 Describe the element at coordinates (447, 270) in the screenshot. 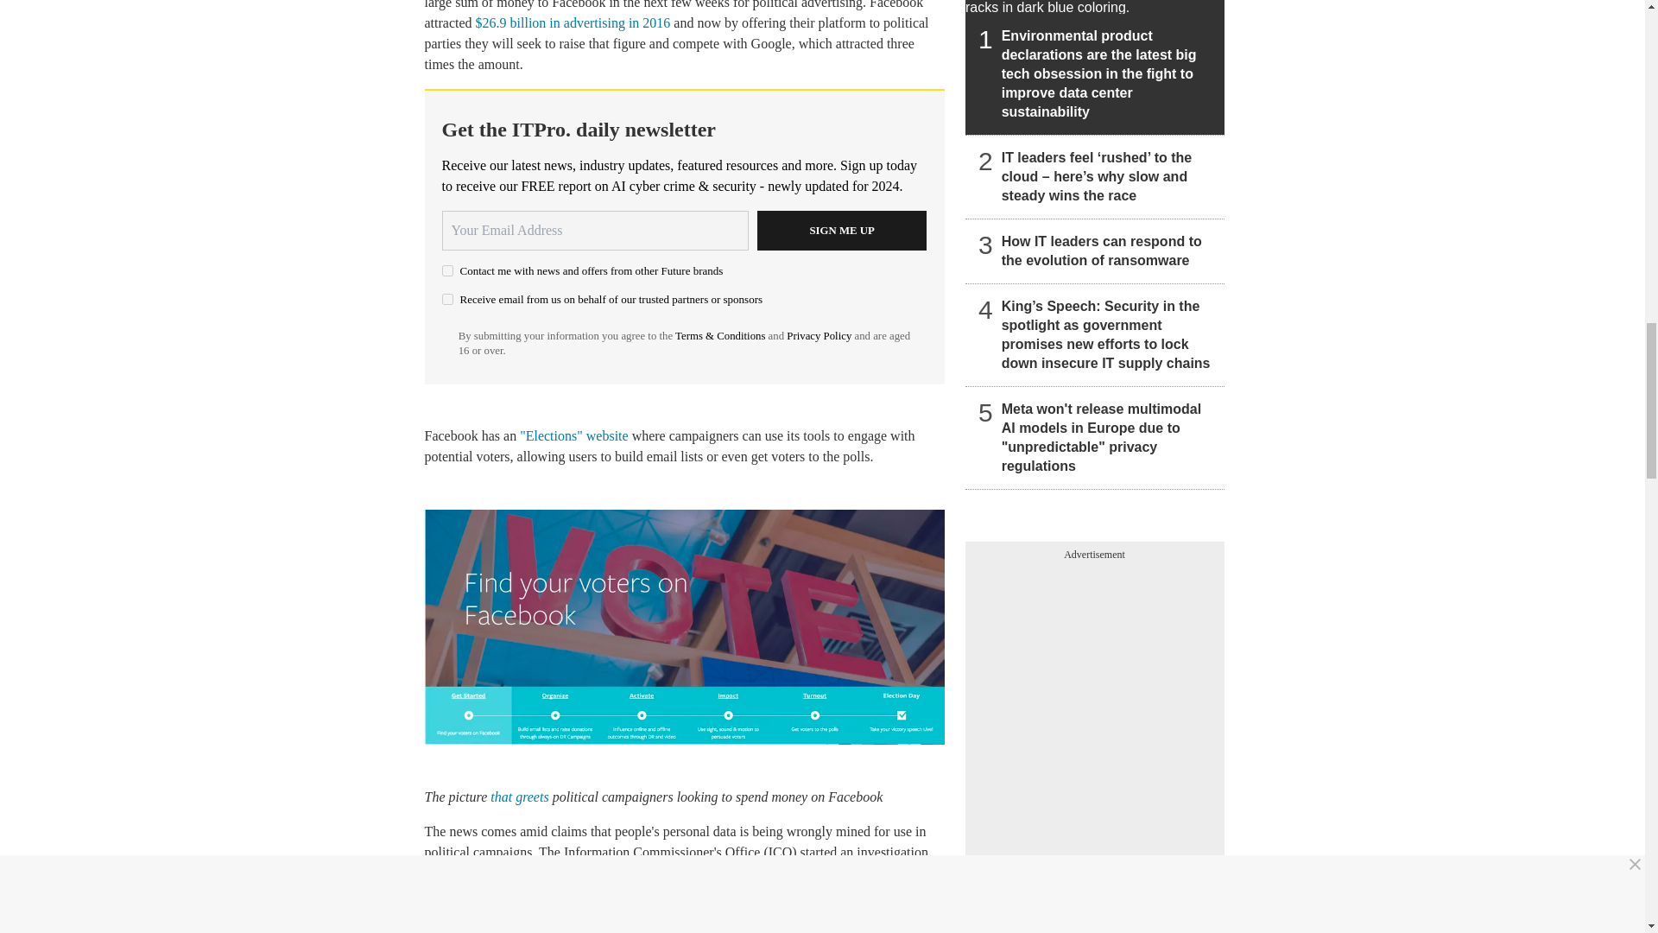

I see `on` at that location.